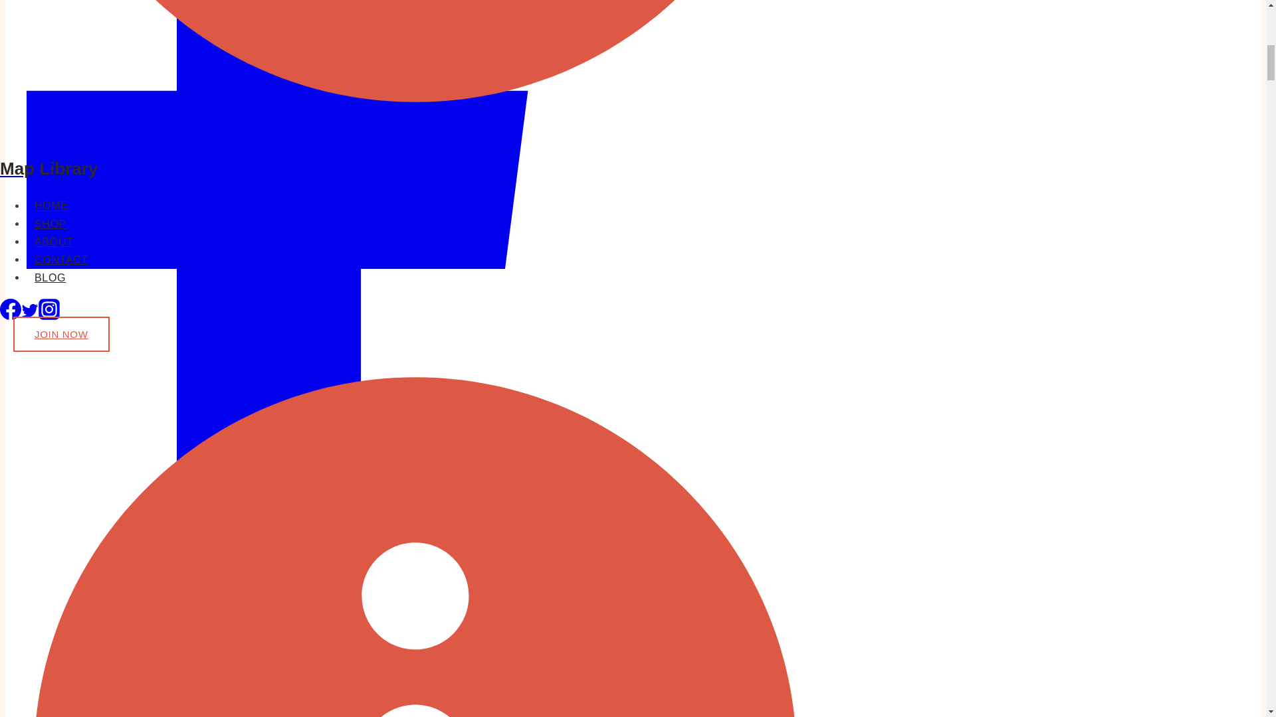 This screenshot has height=717, width=1276. Describe the element at coordinates (52, 205) in the screenshot. I see `HOME` at that location.